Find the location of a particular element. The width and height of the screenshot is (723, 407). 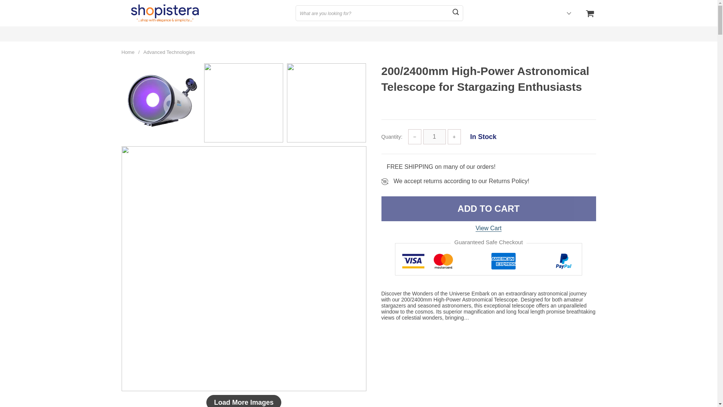

16881-3f3f1c.jpg is located at coordinates (160, 103).